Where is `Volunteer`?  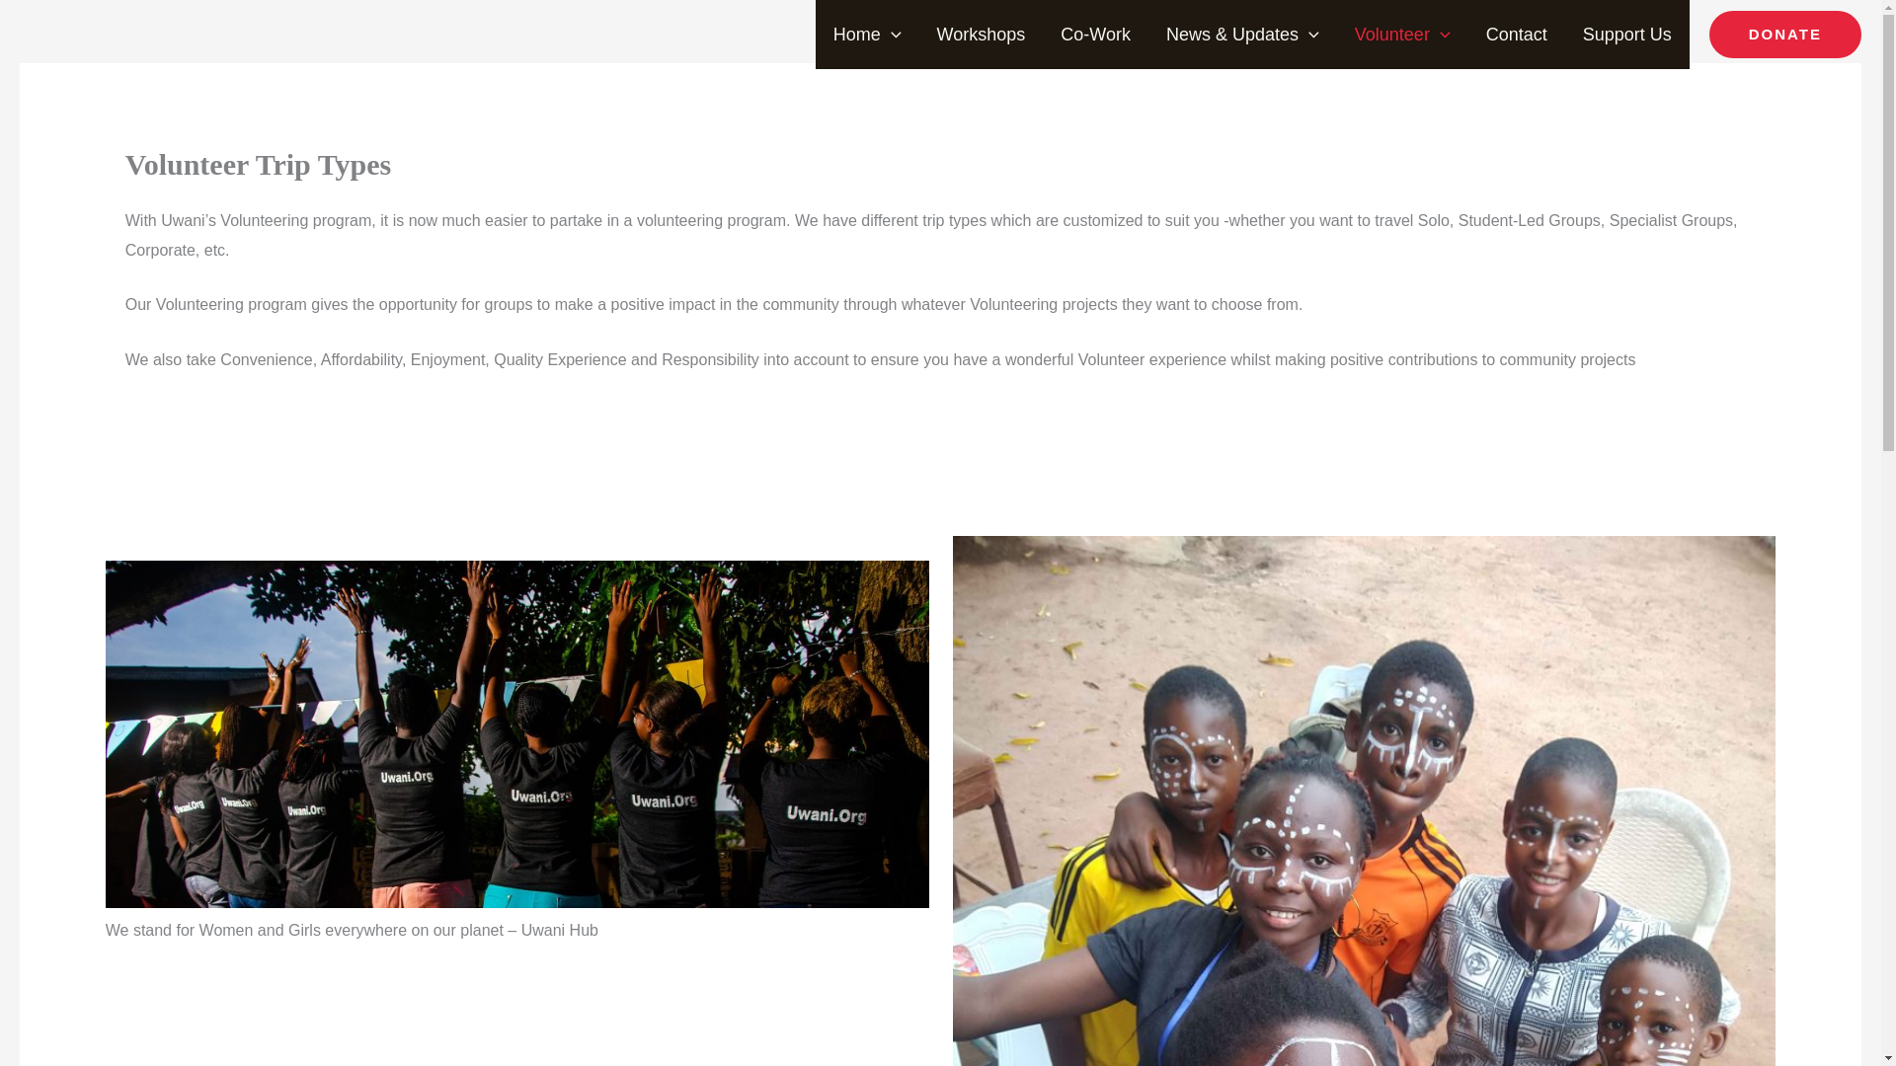
Volunteer is located at coordinates (1402, 35).